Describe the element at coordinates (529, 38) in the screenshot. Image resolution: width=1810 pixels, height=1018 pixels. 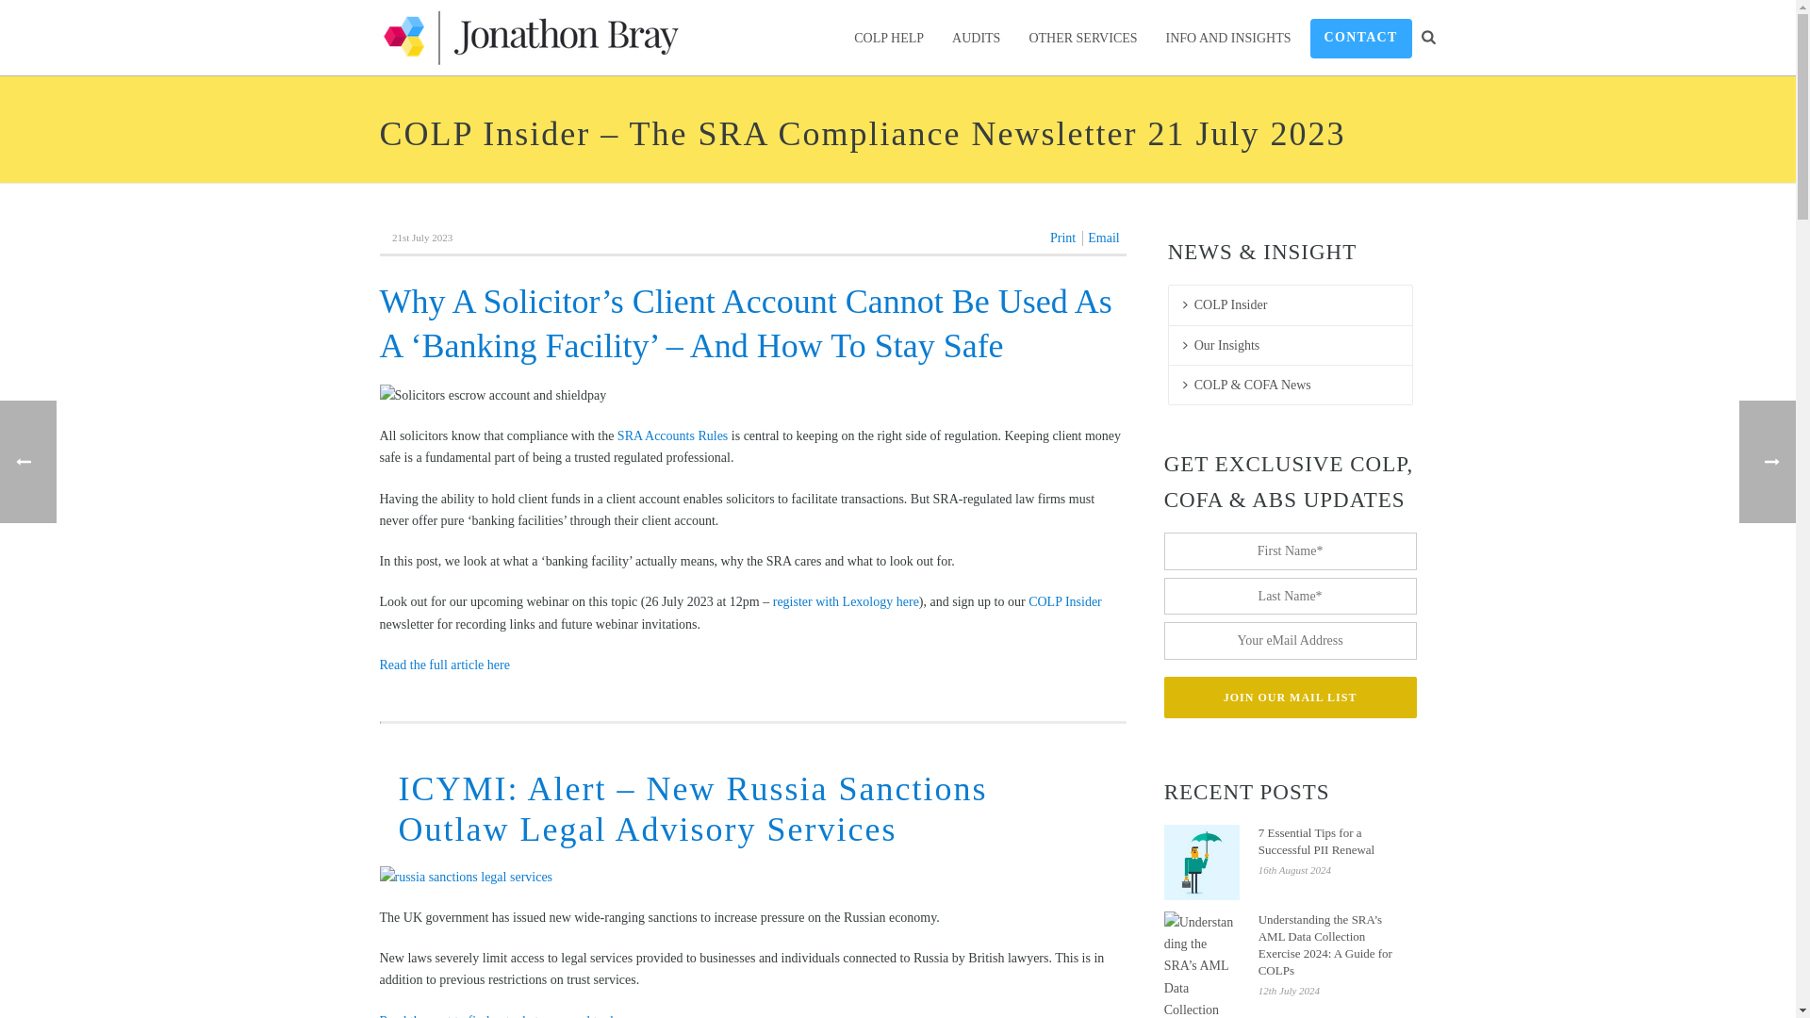
I see `SRA Compliance Consultants` at that location.